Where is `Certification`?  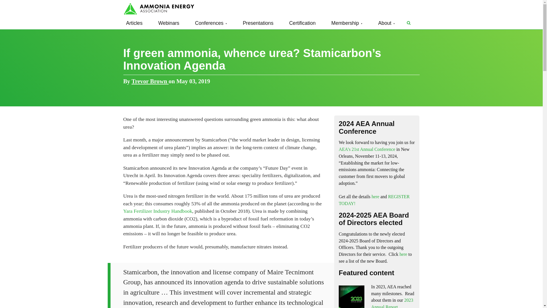
Certification is located at coordinates (302, 23).